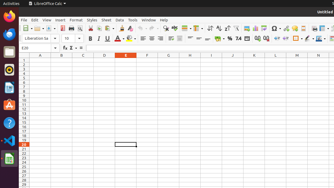  I want to click on Freeze Rows and Columns, so click(324, 28).